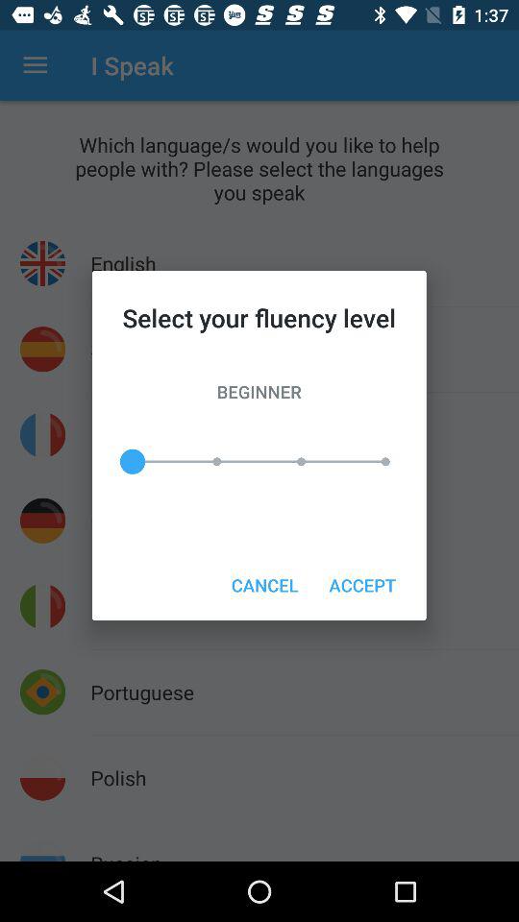 This screenshot has width=519, height=922. I want to click on turn on the accept item, so click(361, 584).